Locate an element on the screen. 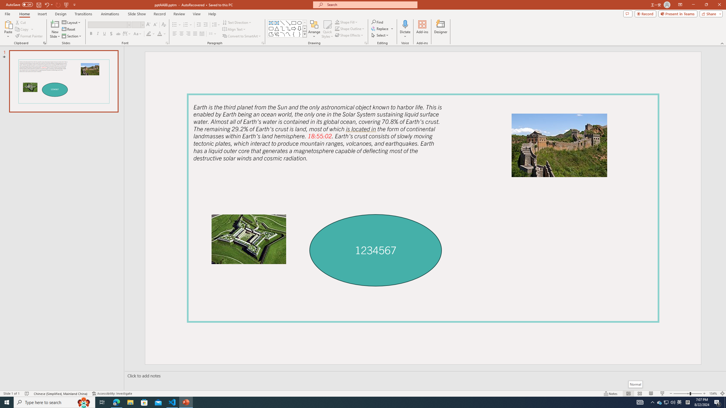 The image size is (726, 408). Right Brace is located at coordinates (299, 34).